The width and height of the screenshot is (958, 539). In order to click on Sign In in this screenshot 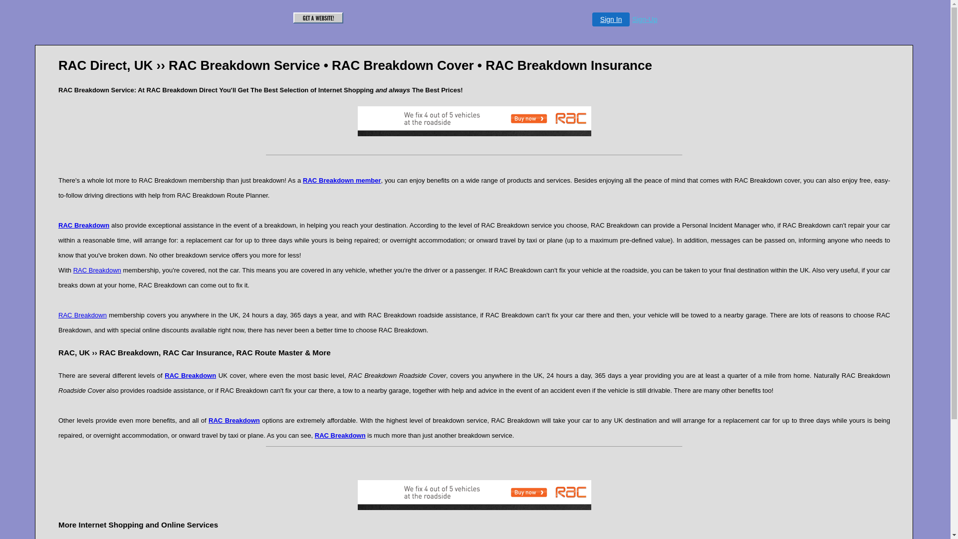, I will do `click(611, 19)`.